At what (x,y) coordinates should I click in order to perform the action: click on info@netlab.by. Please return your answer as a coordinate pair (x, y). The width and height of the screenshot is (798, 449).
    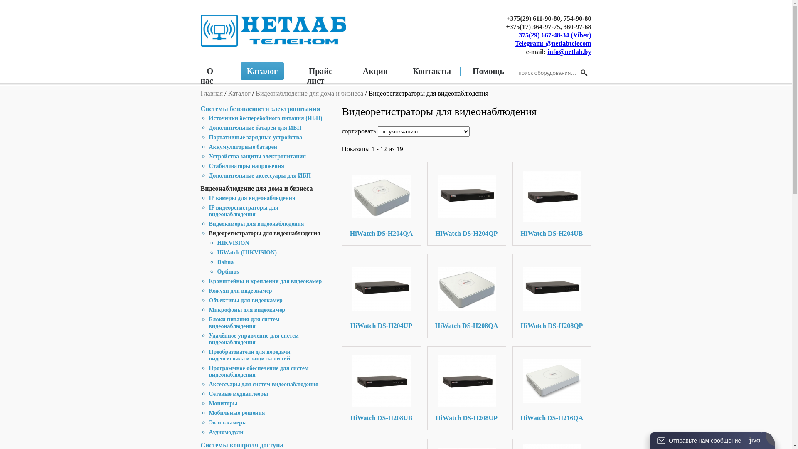
    Looking at the image, I should click on (569, 52).